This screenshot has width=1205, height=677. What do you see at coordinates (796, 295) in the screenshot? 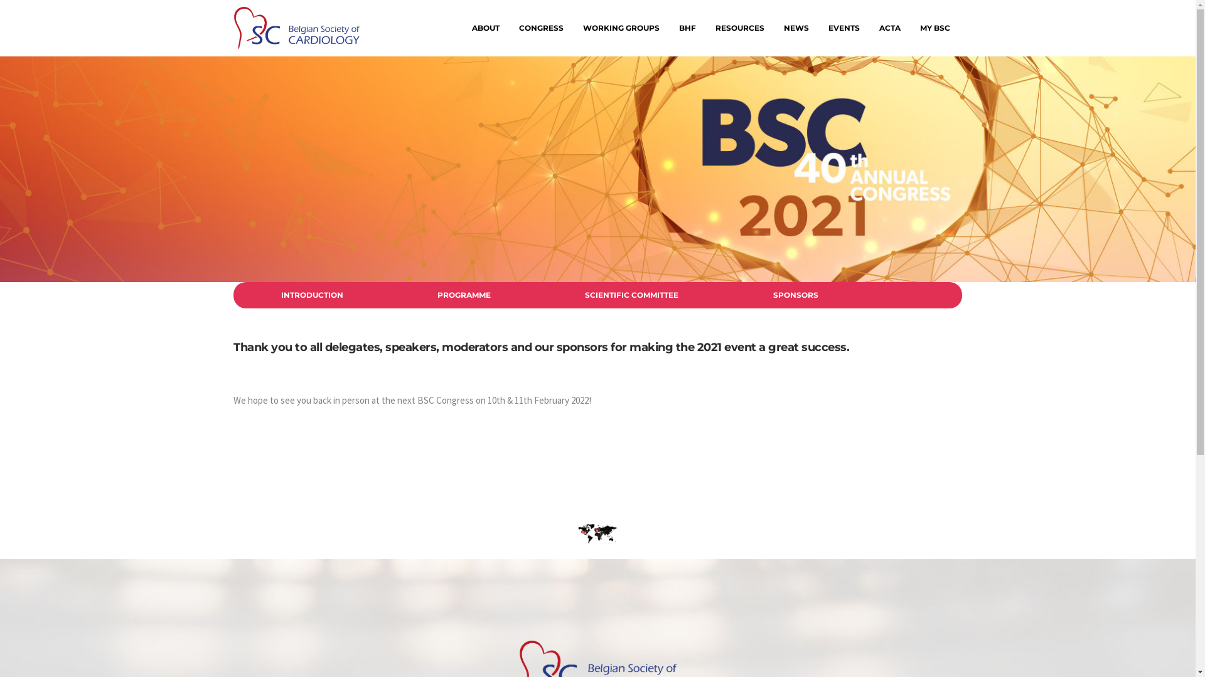
I see `SPONSORS` at bounding box center [796, 295].